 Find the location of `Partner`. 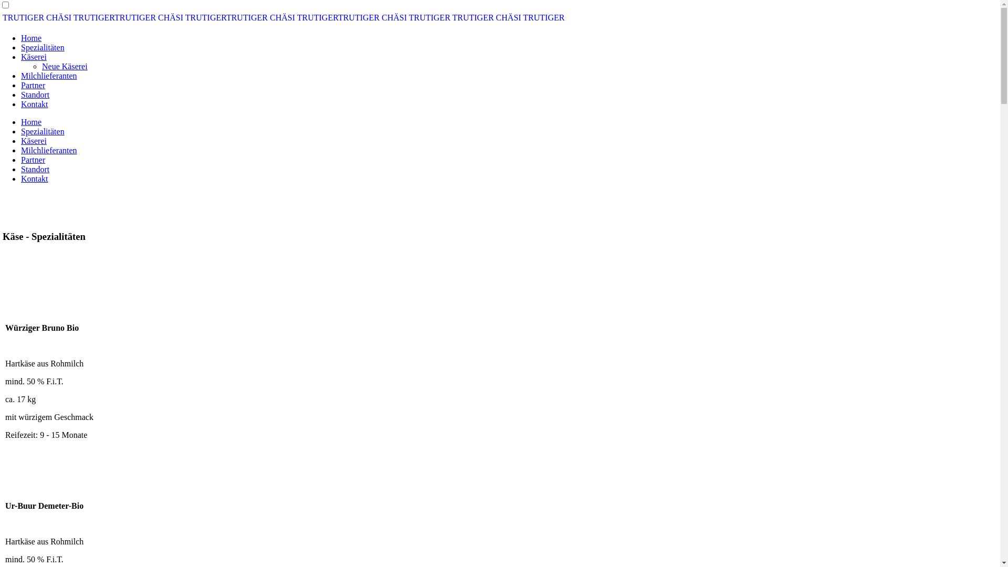

Partner is located at coordinates (33, 85).